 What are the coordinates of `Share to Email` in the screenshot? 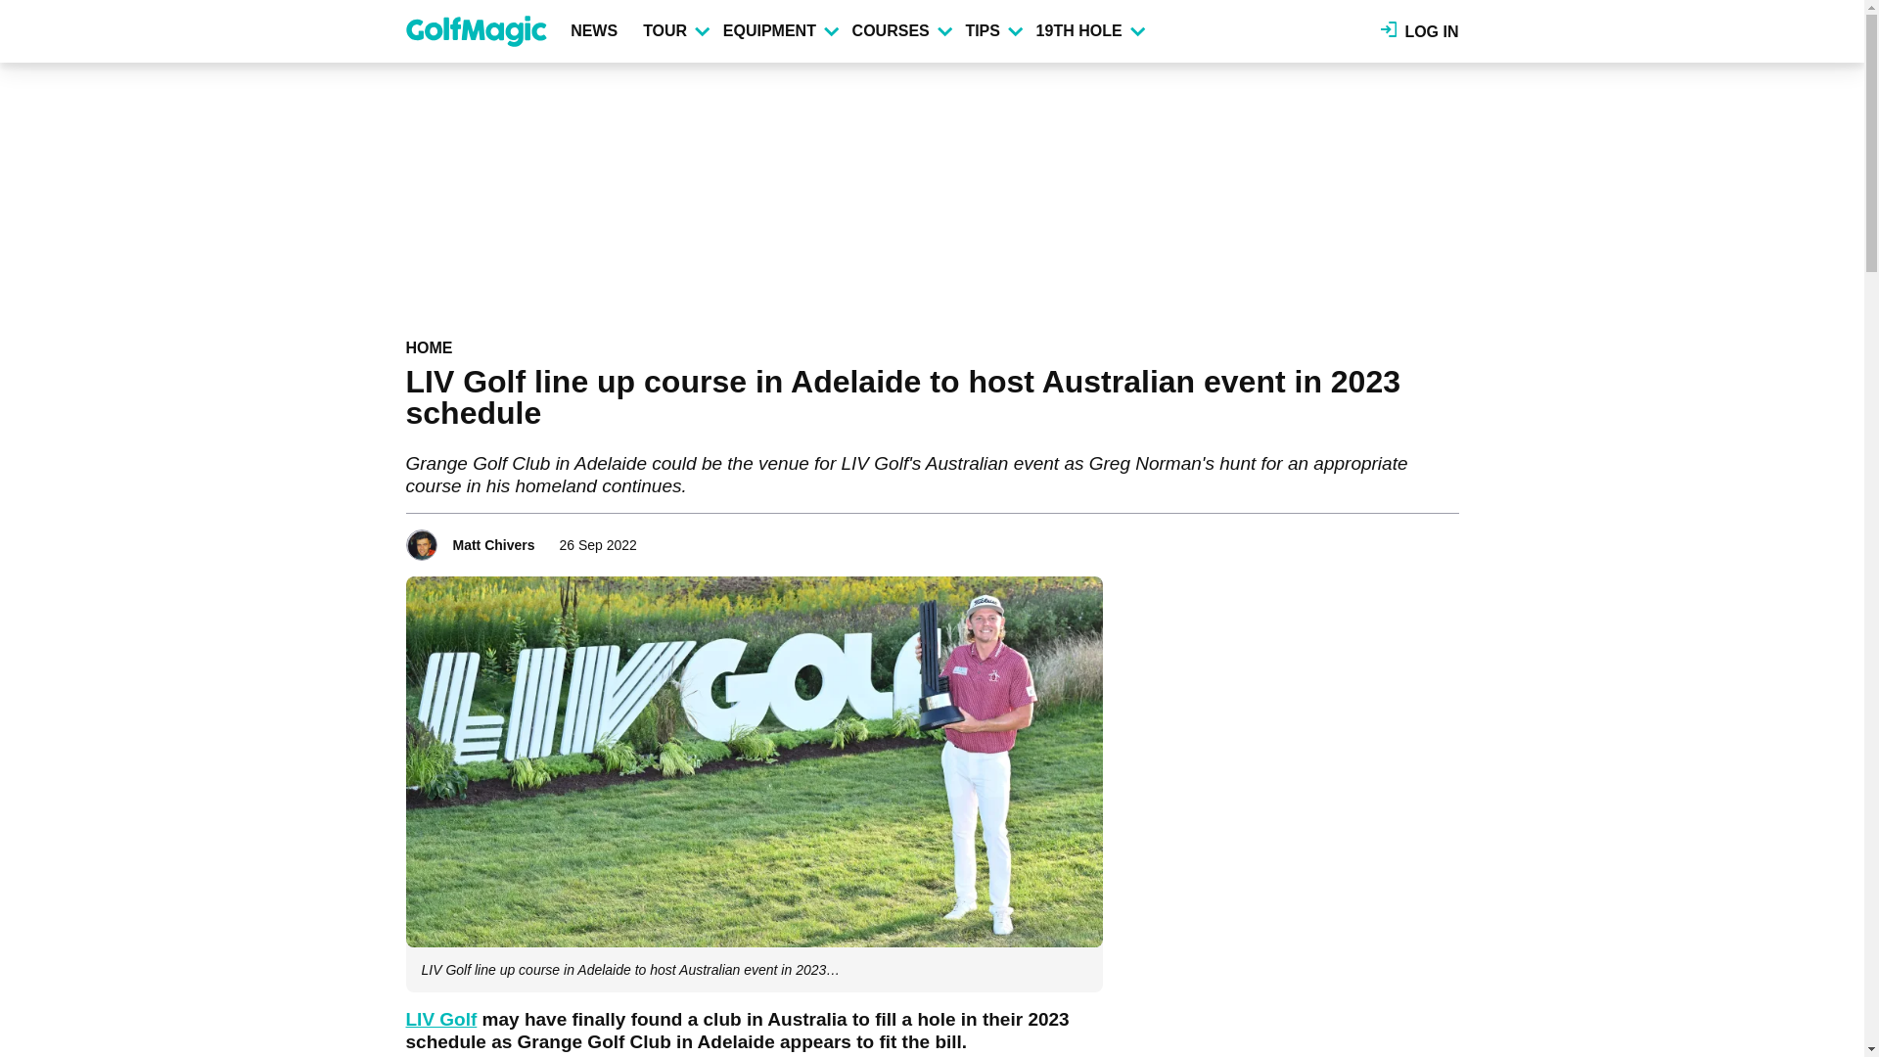 It's located at (1444, 538).